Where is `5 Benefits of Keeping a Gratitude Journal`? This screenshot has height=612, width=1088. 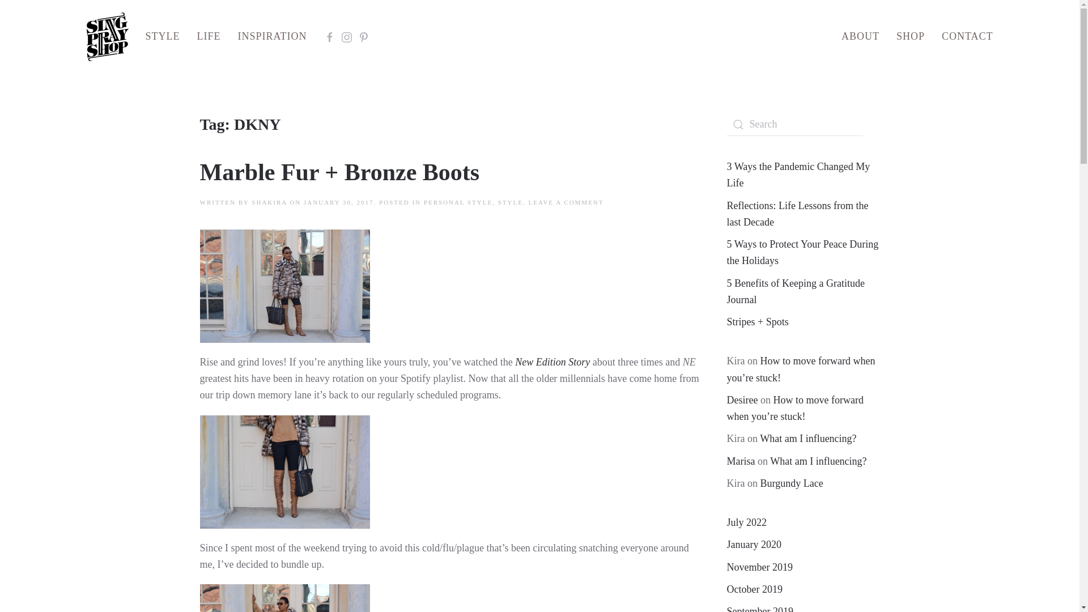 5 Benefits of Keeping a Gratitude Journal is located at coordinates (795, 291).